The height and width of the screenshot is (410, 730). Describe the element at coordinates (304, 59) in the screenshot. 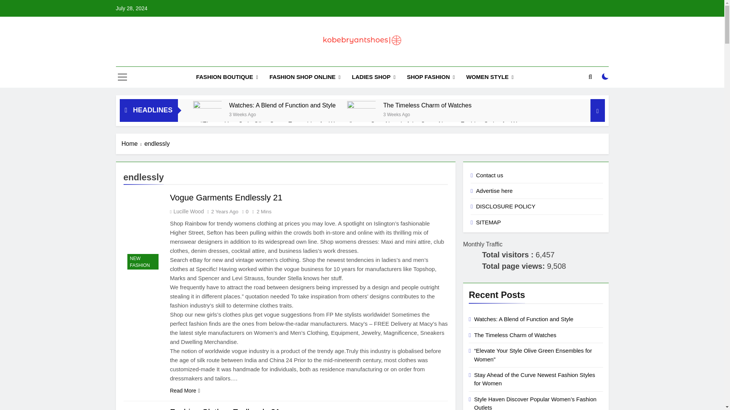

I see `KobeBryanShoes` at that location.